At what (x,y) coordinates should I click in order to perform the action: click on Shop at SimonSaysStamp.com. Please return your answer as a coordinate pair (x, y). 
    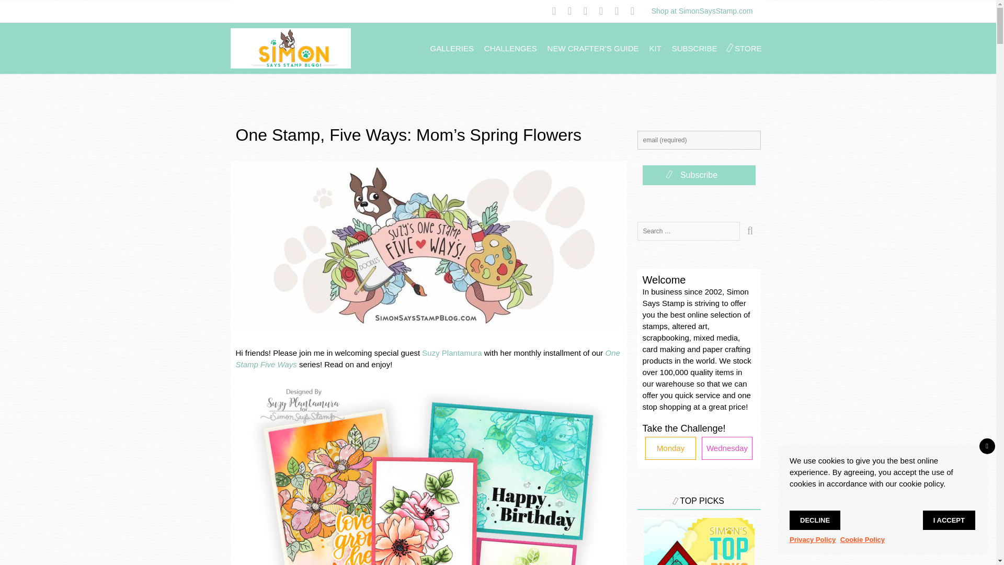
    Looking at the image, I should click on (702, 10).